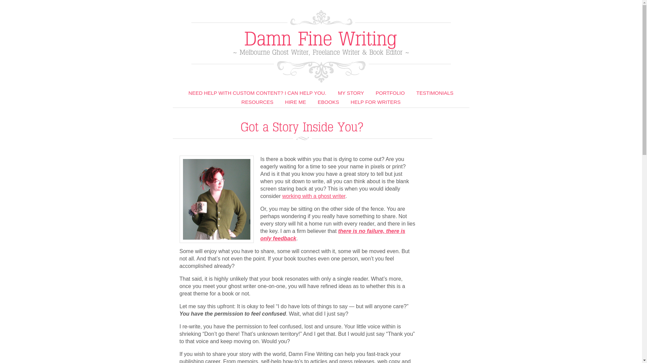  I want to click on EBOOKS, so click(328, 103).